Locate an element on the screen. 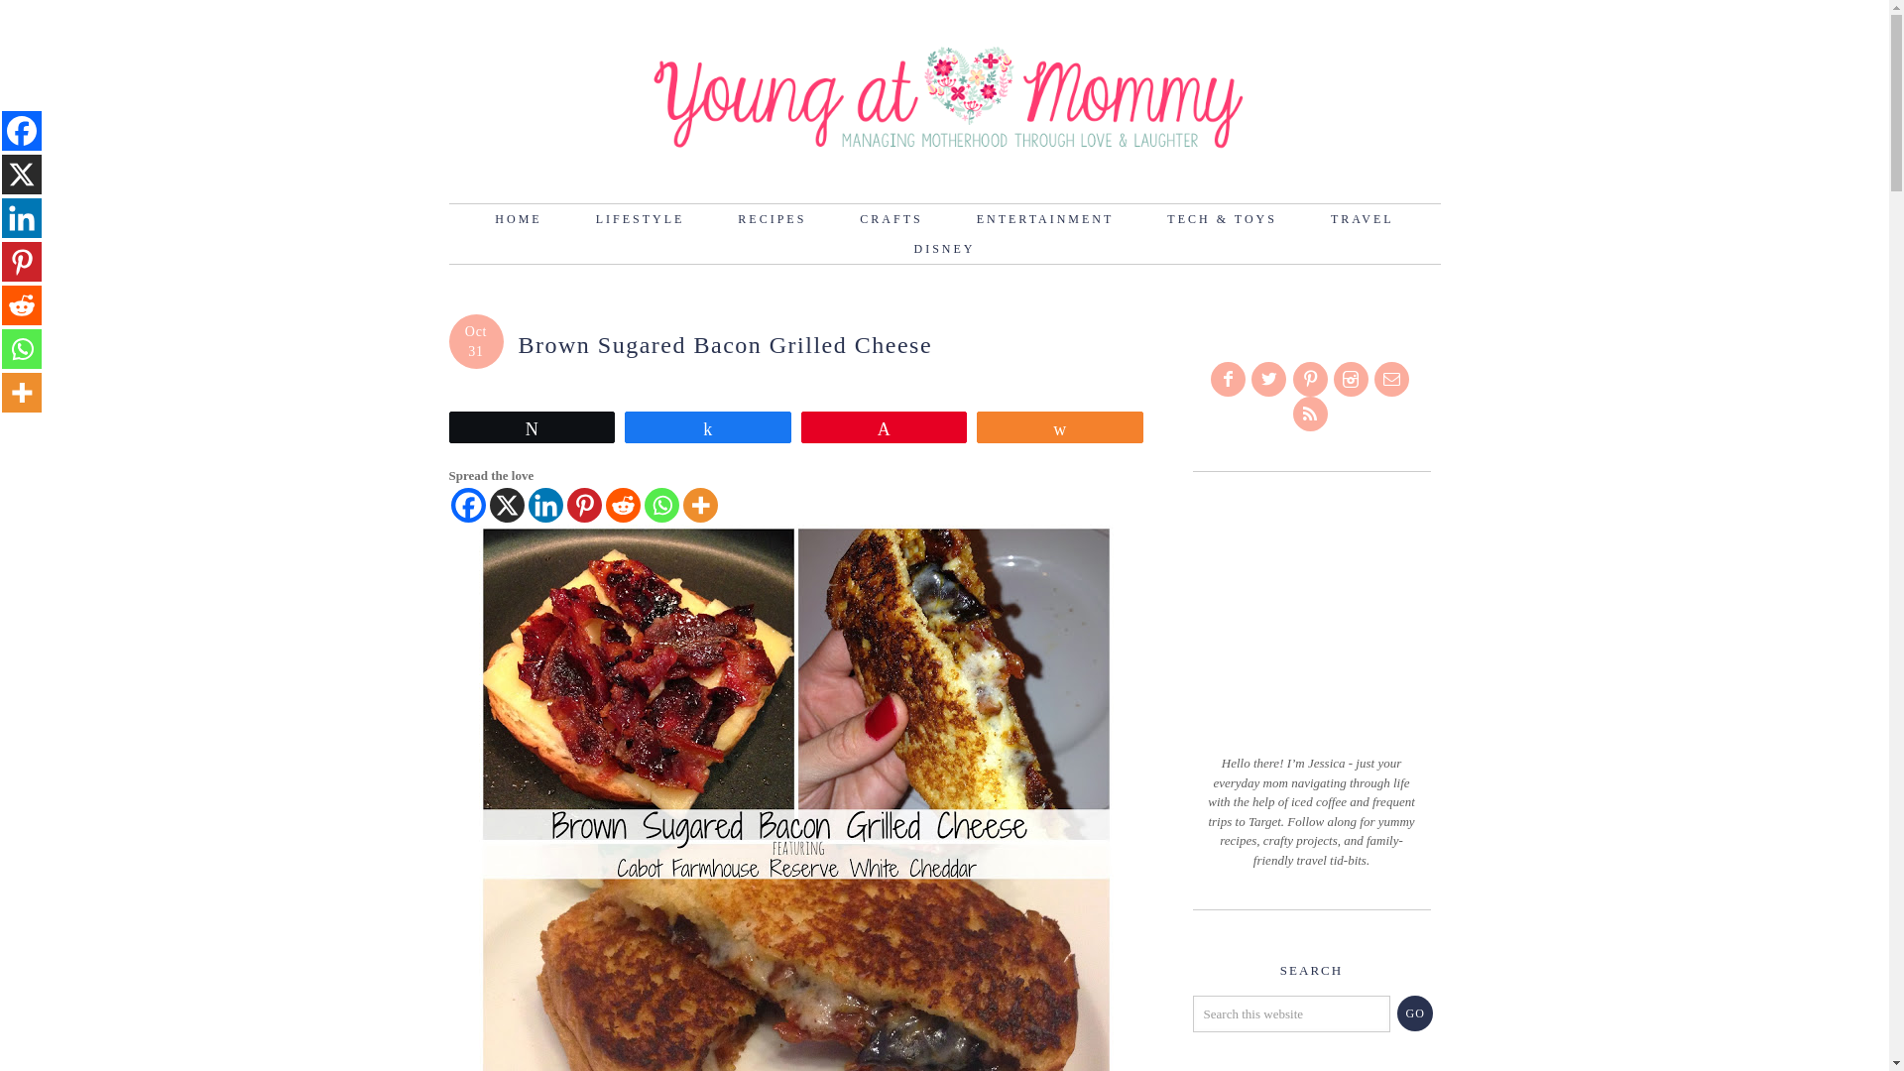 The width and height of the screenshot is (1904, 1071). Pinterest is located at coordinates (584, 506).